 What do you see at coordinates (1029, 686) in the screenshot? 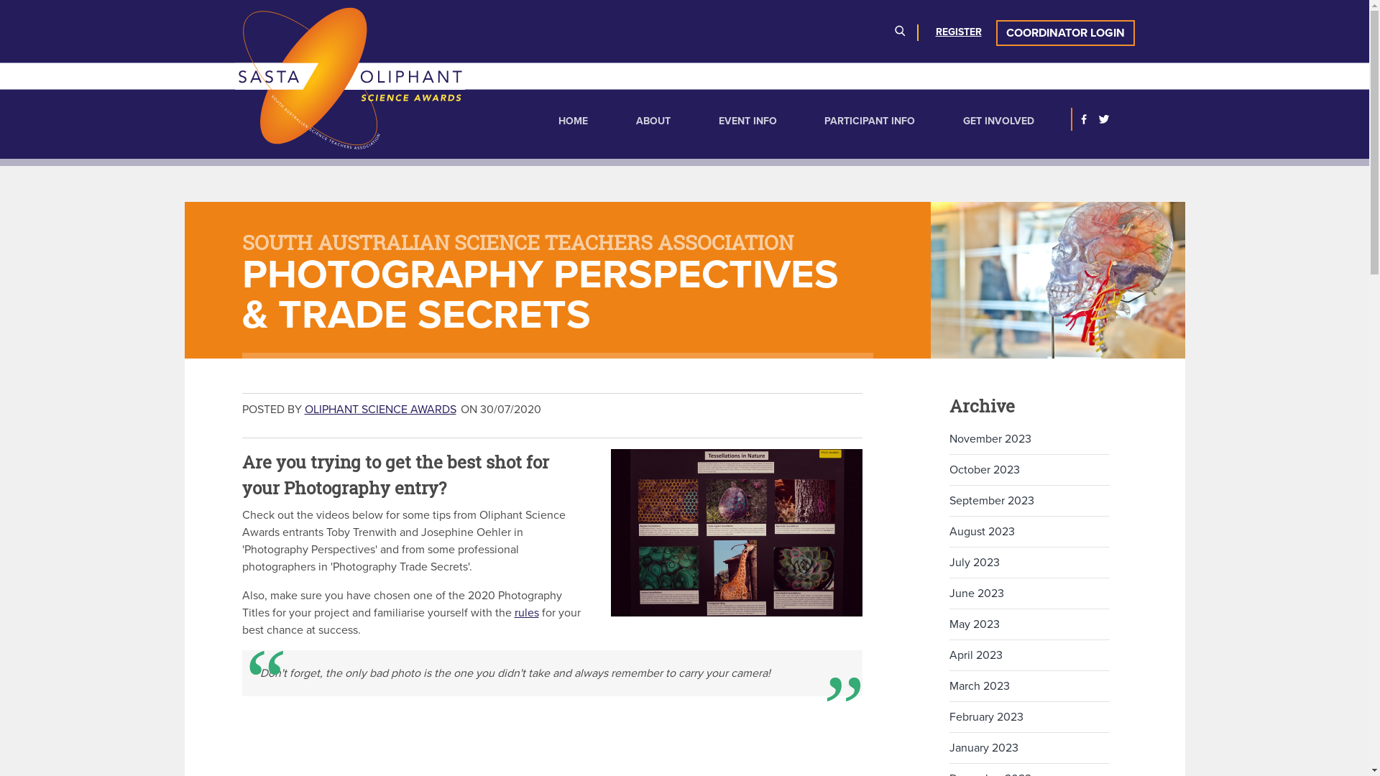
I see `March 2023` at bounding box center [1029, 686].